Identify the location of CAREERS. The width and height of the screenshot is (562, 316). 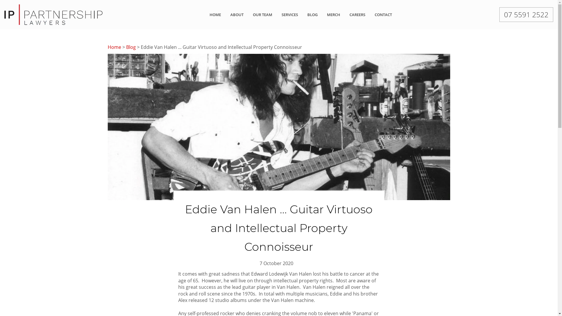
(357, 15).